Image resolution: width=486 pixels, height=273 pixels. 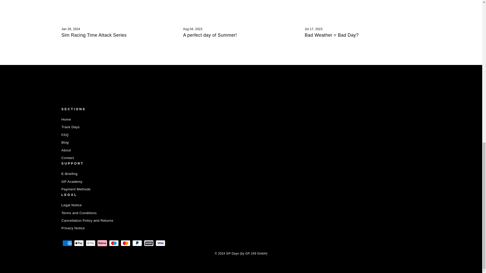 I want to click on Visa, so click(x=160, y=243).